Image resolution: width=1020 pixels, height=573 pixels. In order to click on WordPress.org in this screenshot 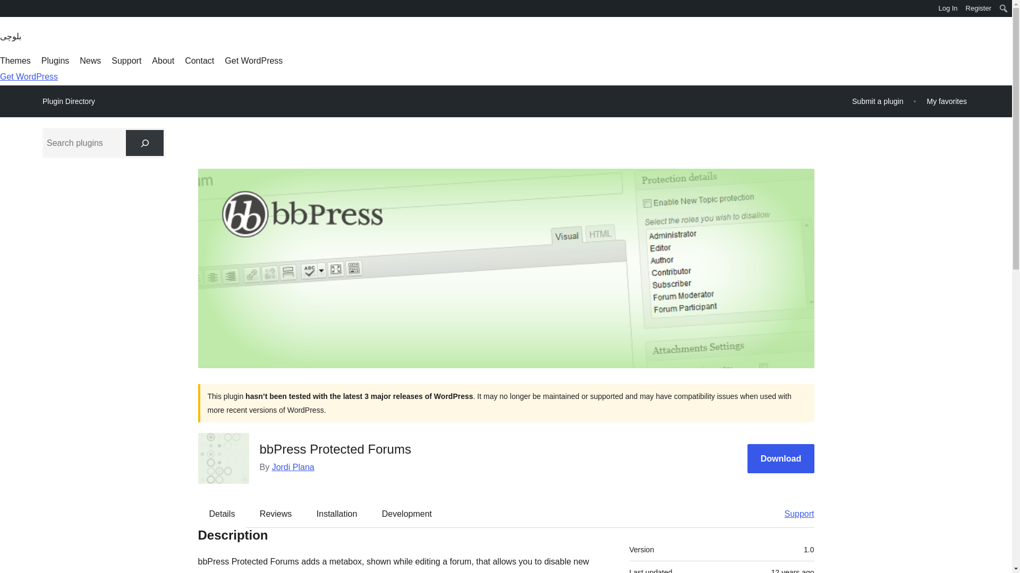, I will do `click(7, 7)`.